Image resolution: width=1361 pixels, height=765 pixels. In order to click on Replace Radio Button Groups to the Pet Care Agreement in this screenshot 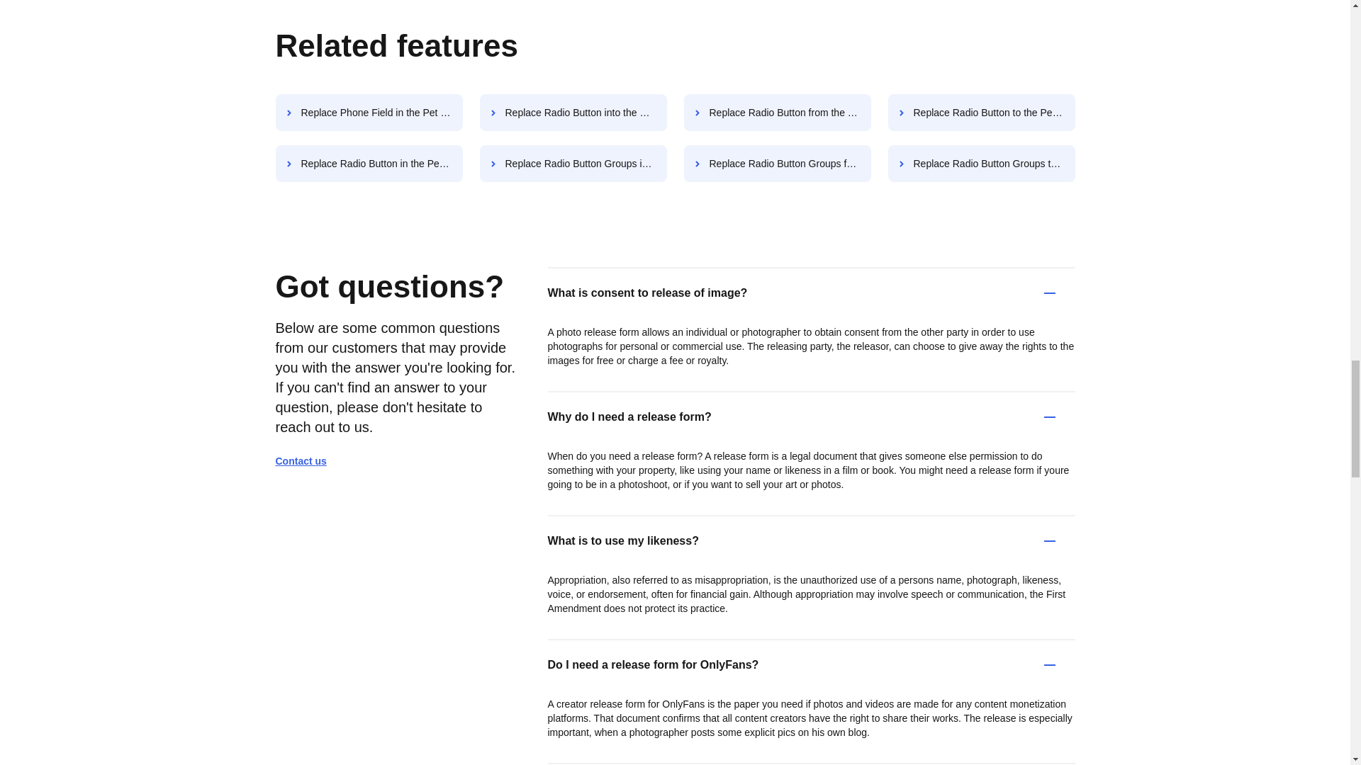, I will do `click(981, 164)`.